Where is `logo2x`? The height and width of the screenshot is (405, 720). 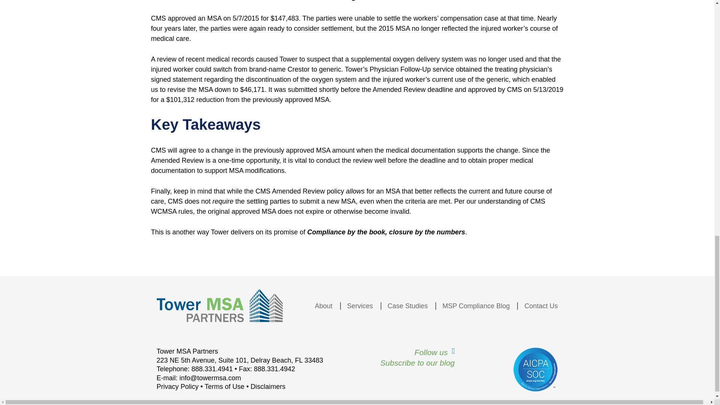
logo2x is located at coordinates (220, 305).